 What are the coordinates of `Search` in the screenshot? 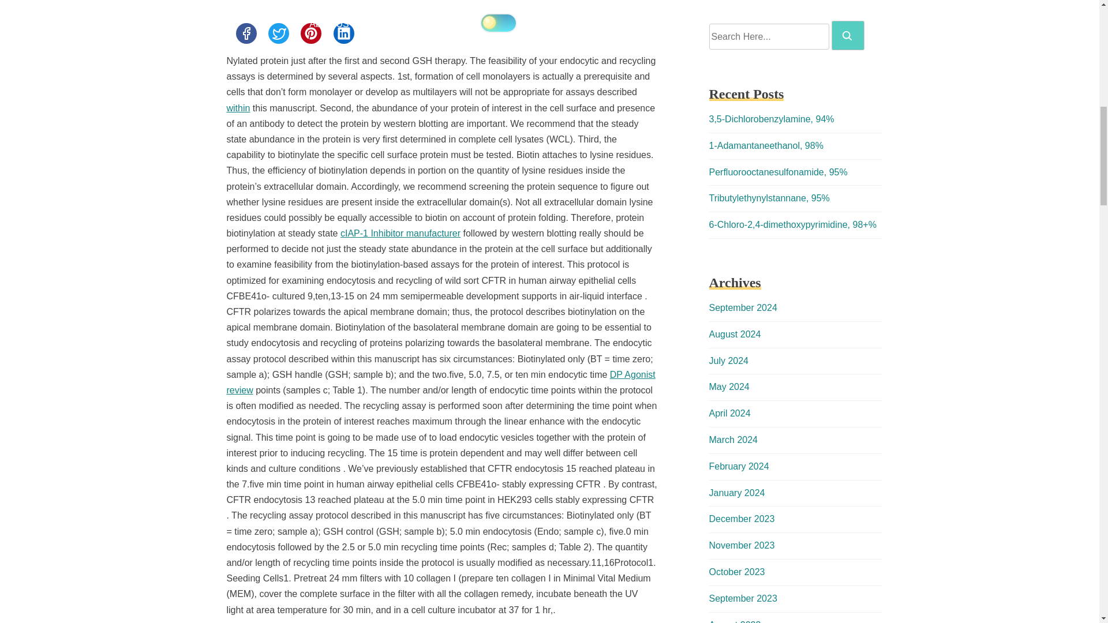 It's located at (847, 36).